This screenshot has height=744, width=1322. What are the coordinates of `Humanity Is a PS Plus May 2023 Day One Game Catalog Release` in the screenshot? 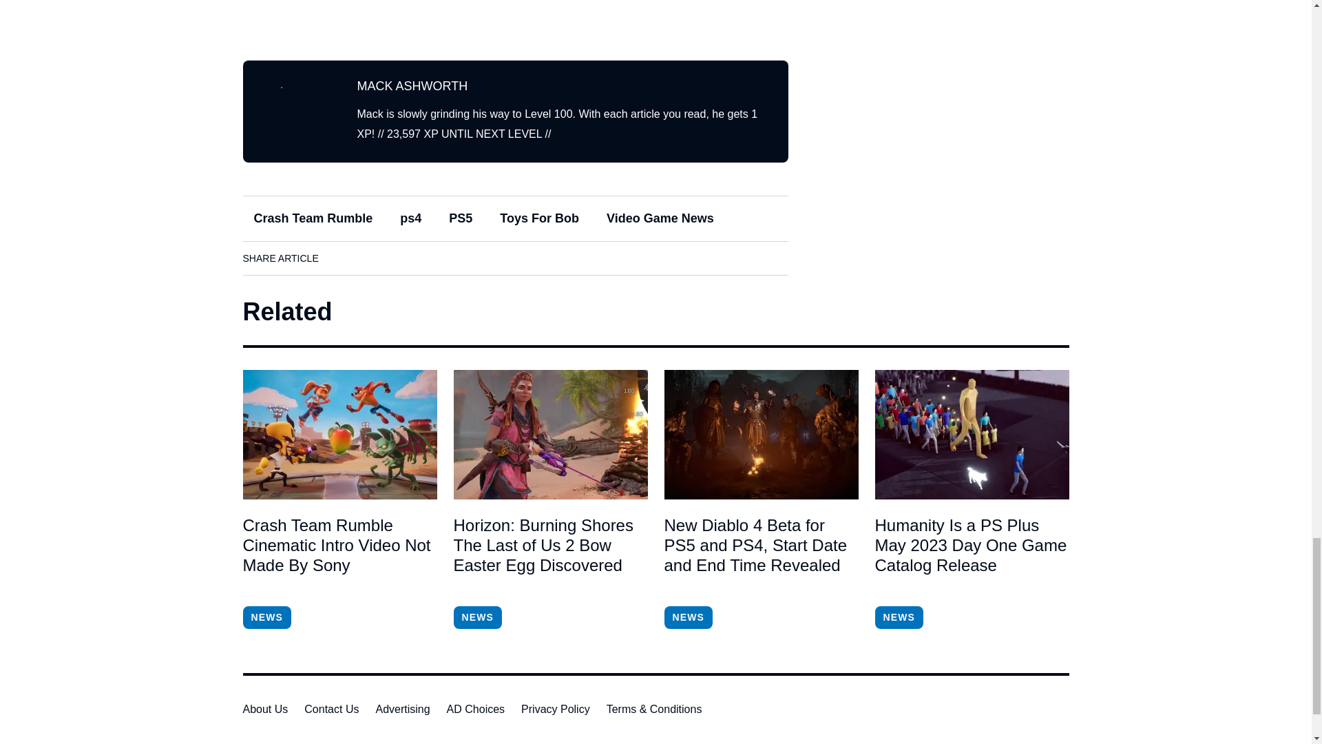 It's located at (971, 555).